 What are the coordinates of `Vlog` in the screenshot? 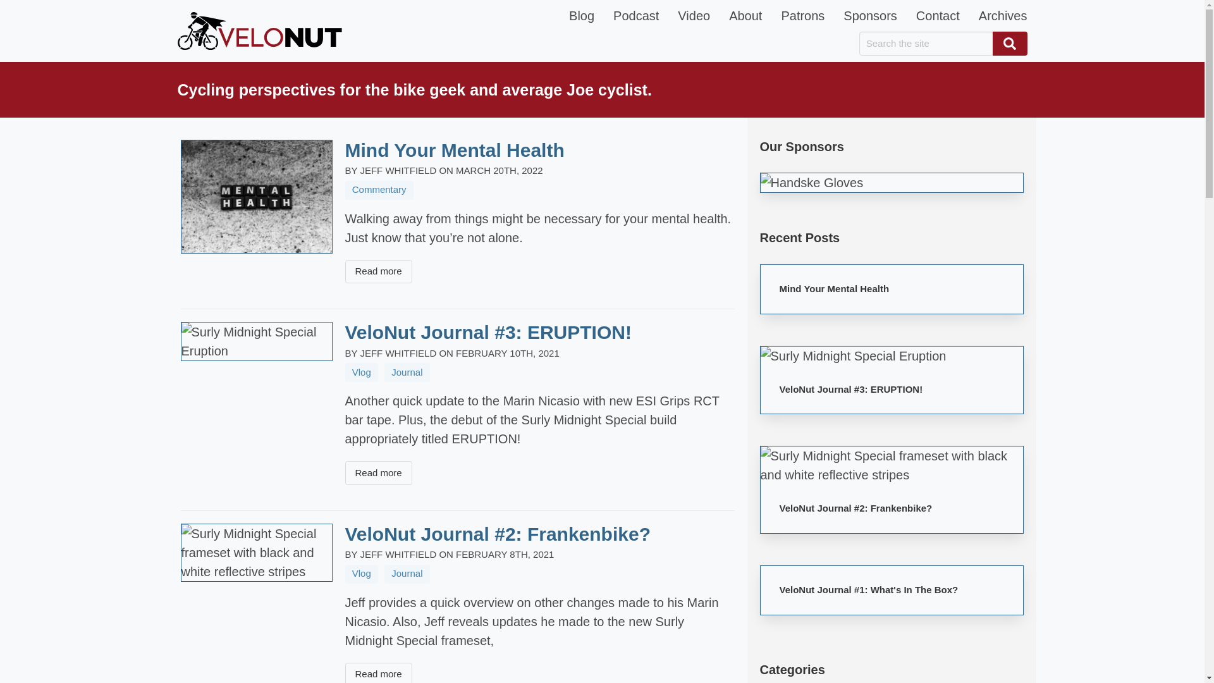 It's located at (362, 372).